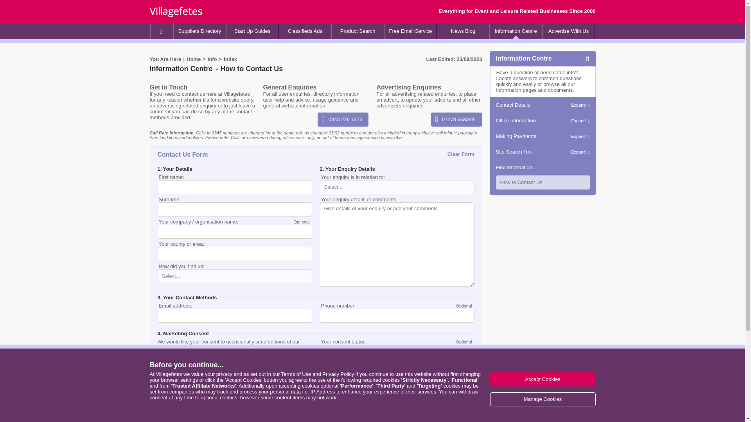 This screenshot has height=422, width=751. I want to click on Info, so click(212, 59).